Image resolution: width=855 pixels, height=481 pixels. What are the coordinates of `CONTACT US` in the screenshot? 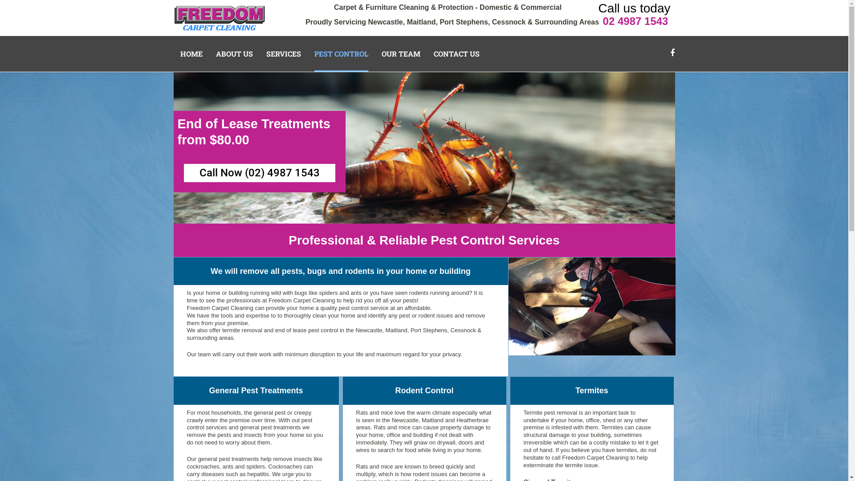 It's located at (457, 54).